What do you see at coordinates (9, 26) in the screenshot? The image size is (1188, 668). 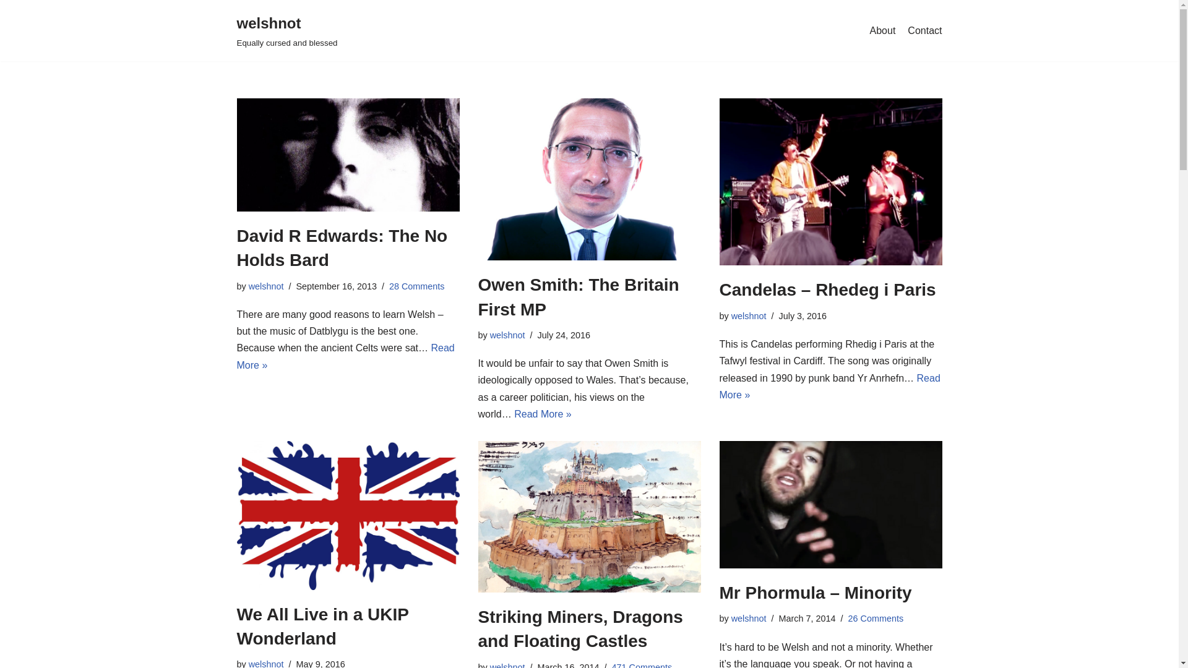 I see `Skip to content` at bounding box center [9, 26].